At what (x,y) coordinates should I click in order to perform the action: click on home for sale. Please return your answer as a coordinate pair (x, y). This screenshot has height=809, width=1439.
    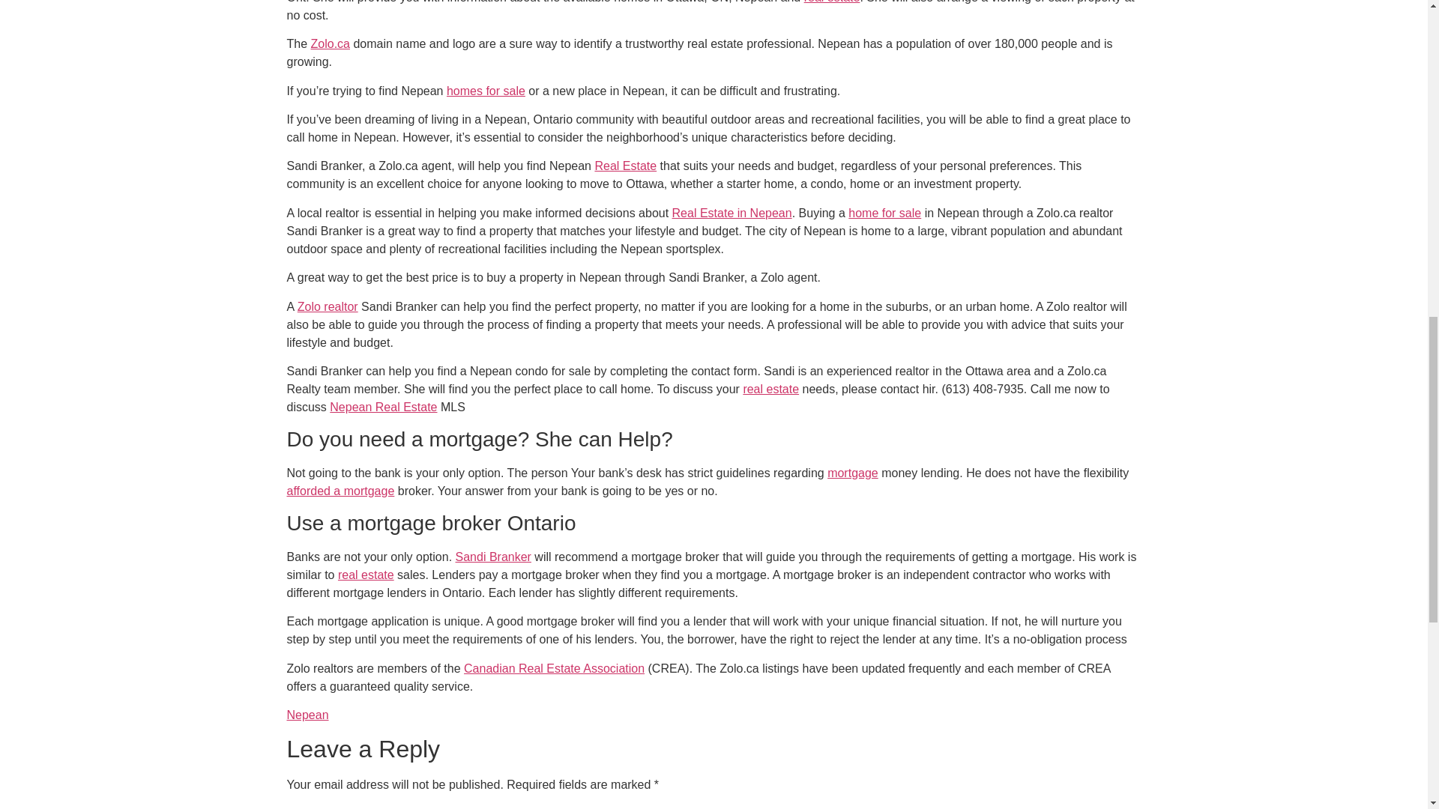
    Looking at the image, I should click on (884, 213).